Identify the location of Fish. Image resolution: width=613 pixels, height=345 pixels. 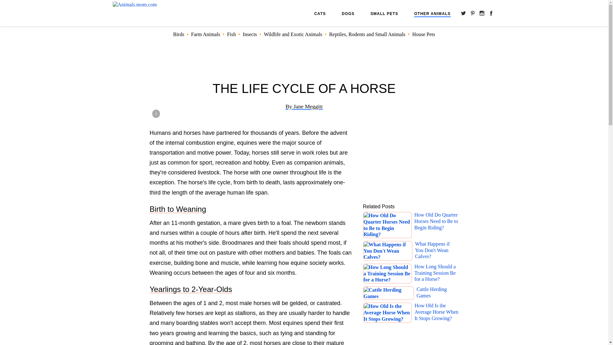
(231, 34).